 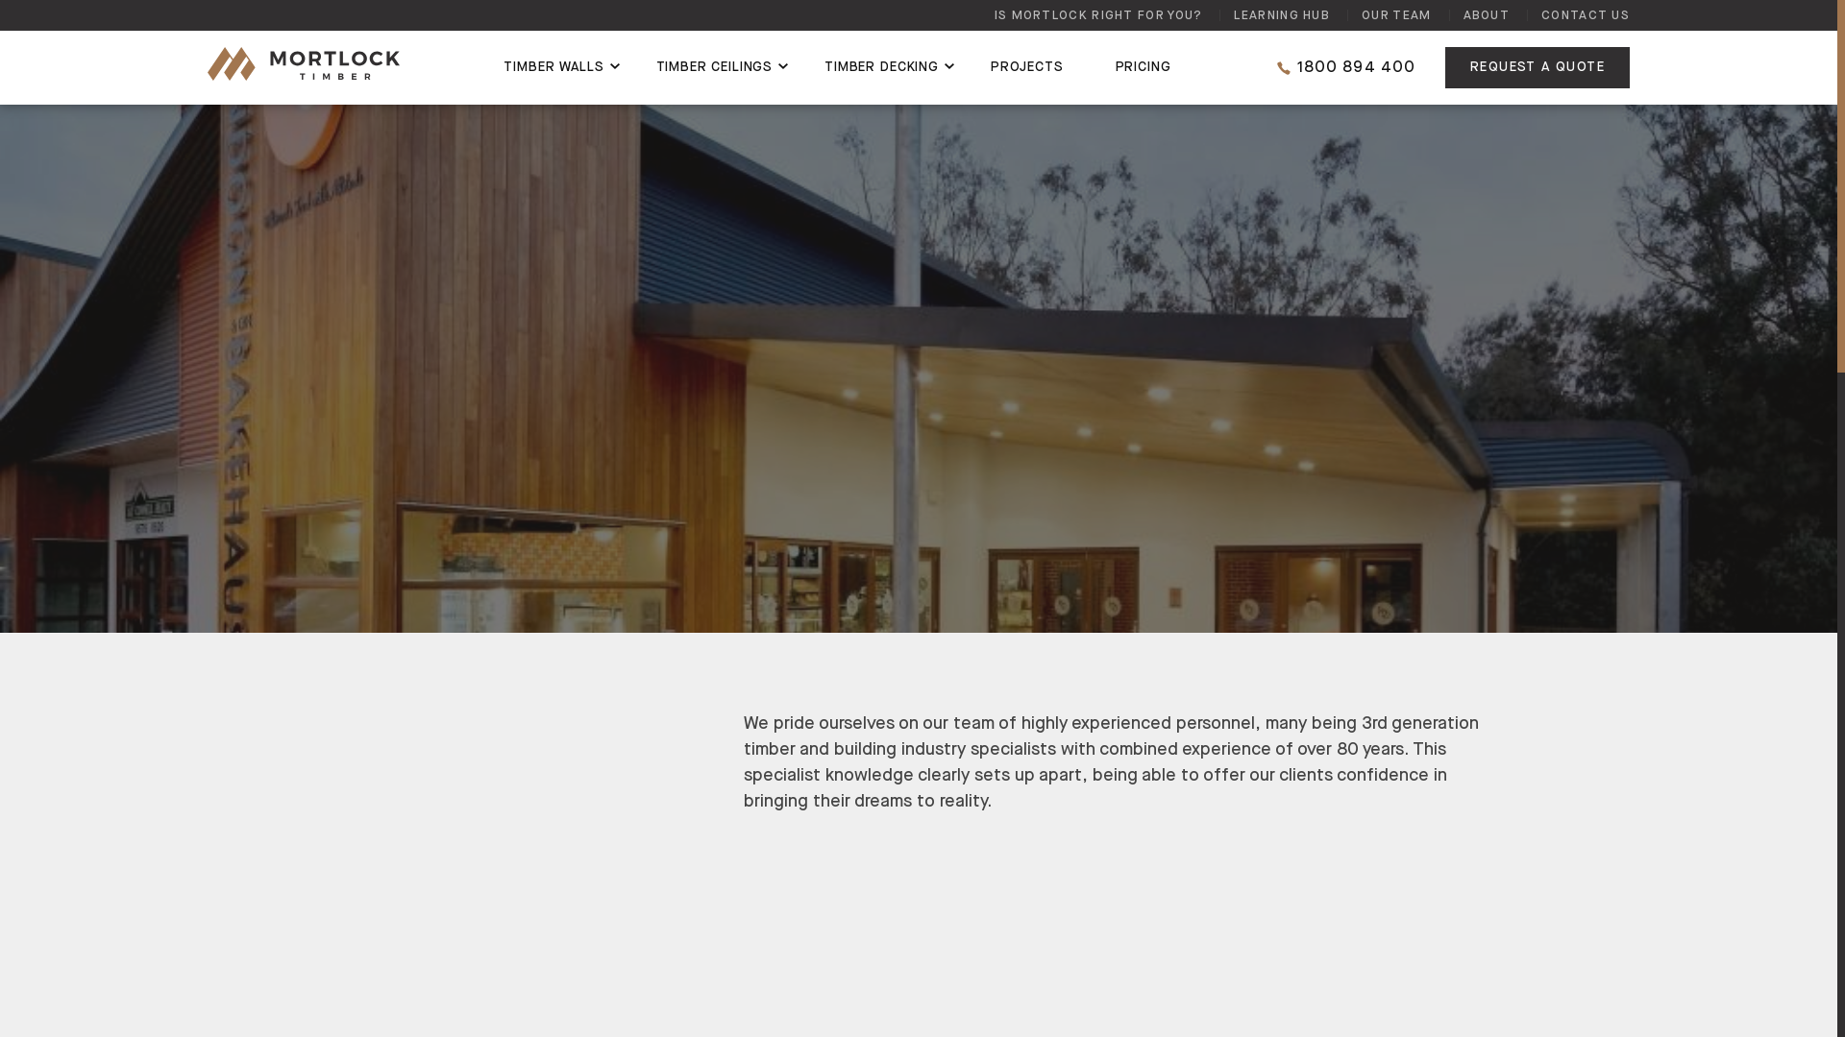 What do you see at coordinates (715, 67) in the screenshot?
I see `TIMBER CEILINGS` at bounding box center [715, 67].